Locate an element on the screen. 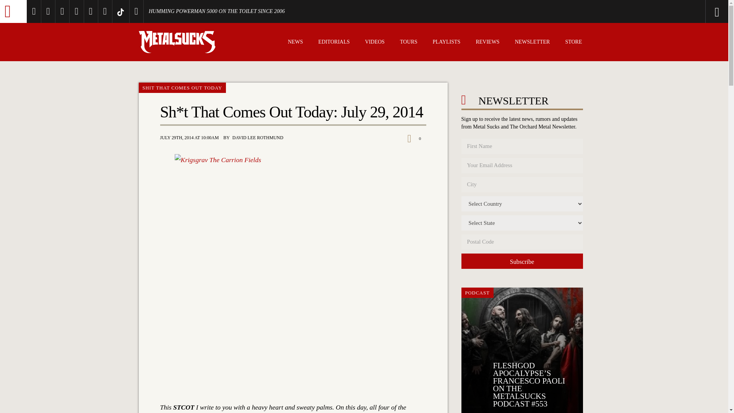 The image size is (734, 413). Search is located at coordinates (686, 11).